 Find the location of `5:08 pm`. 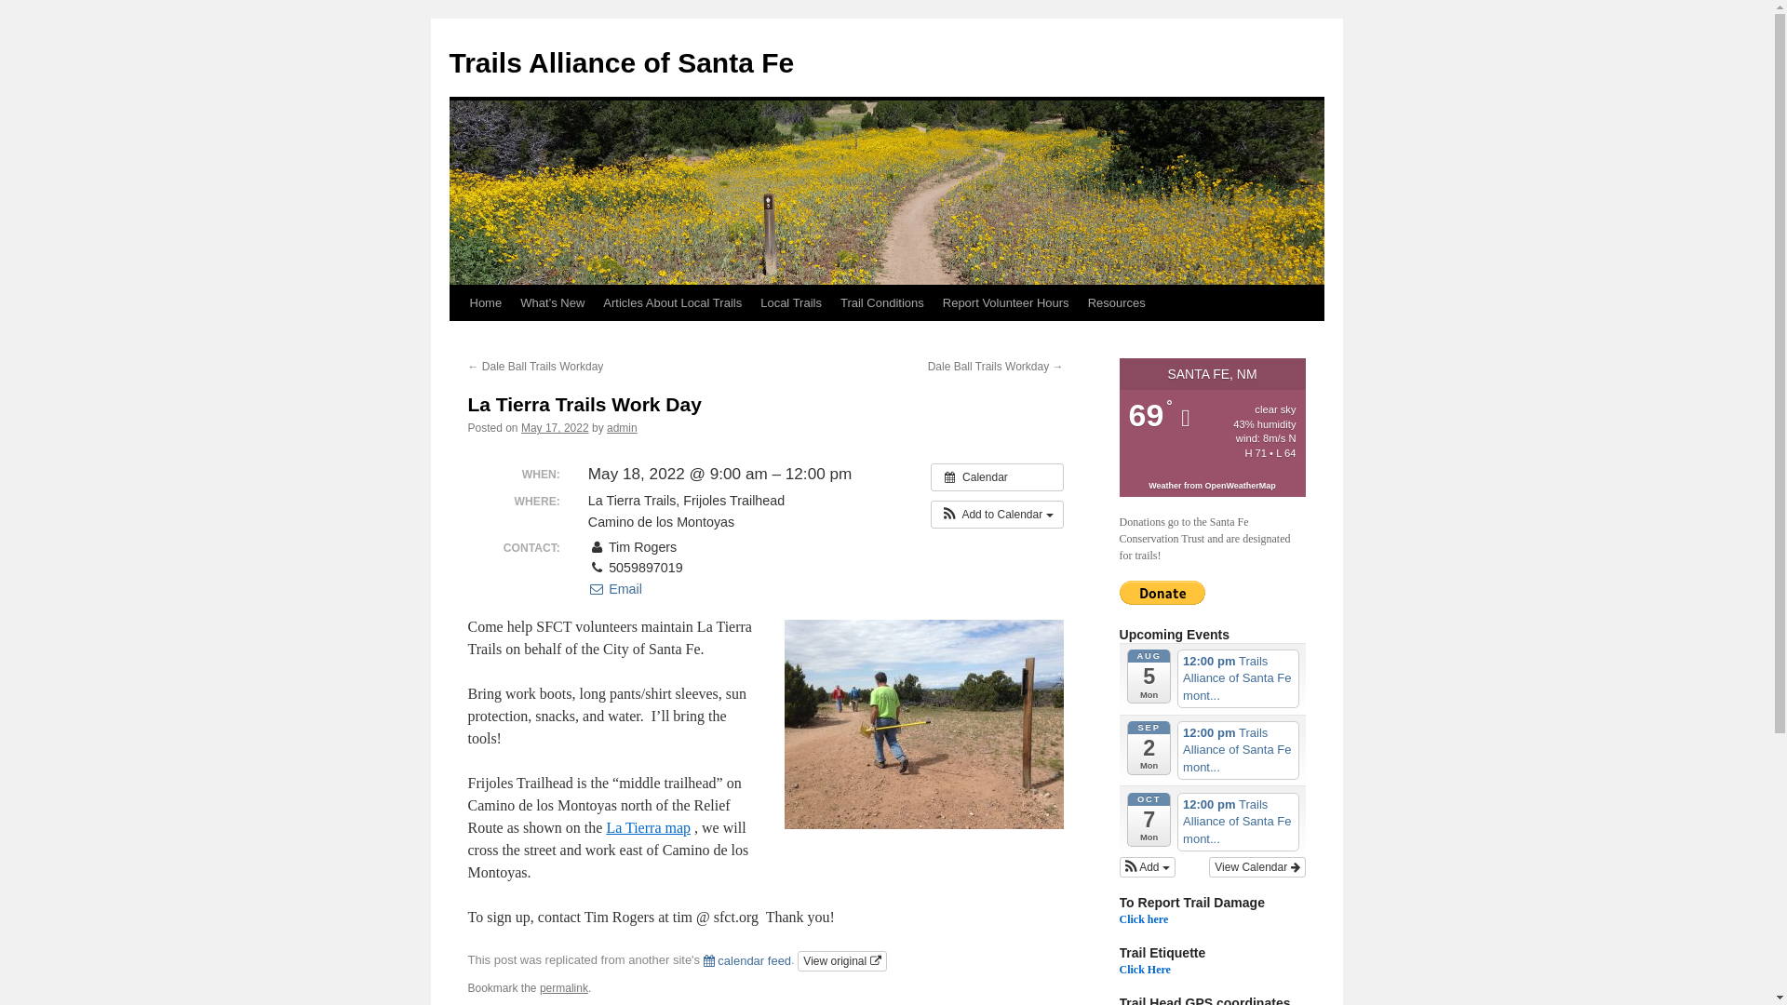

5:08 pm is located at coordinates (555, 427).